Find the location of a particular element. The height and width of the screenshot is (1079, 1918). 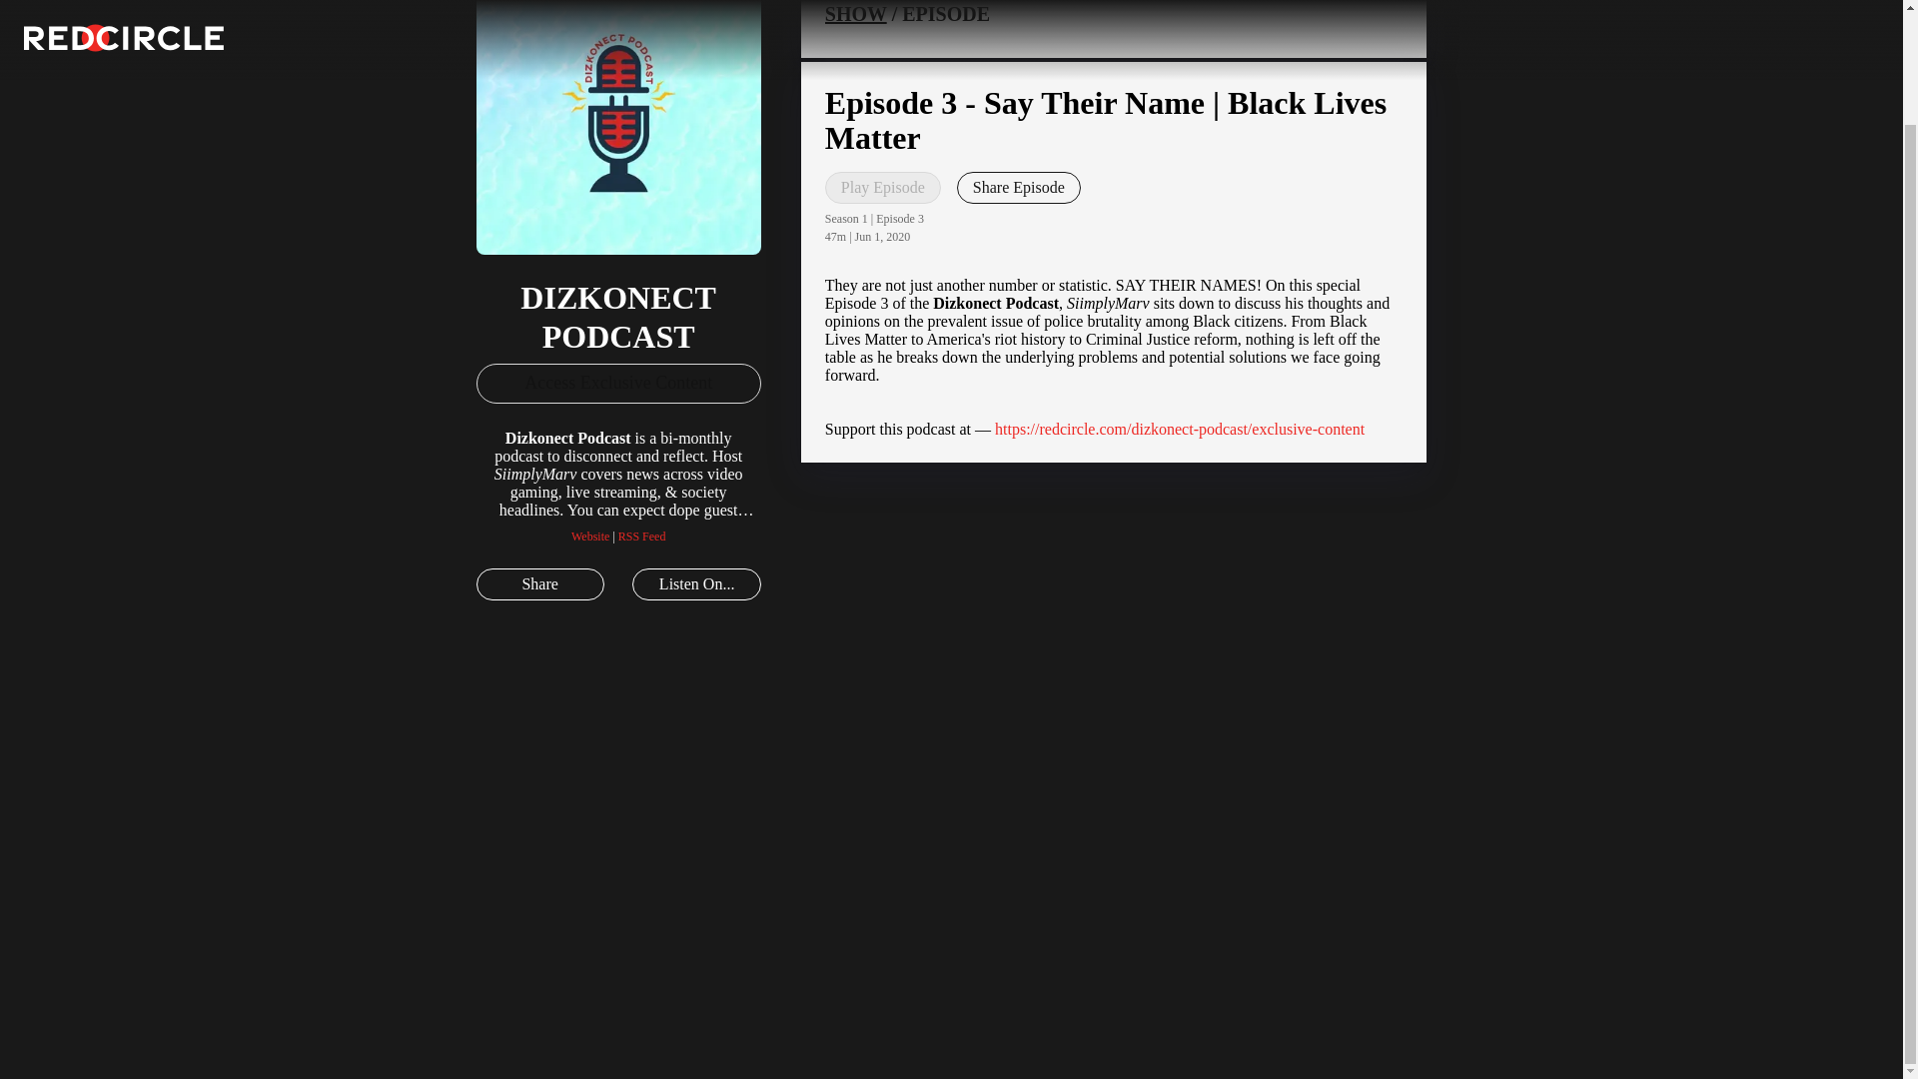

Play Episode is located at coordinates (883, 188).